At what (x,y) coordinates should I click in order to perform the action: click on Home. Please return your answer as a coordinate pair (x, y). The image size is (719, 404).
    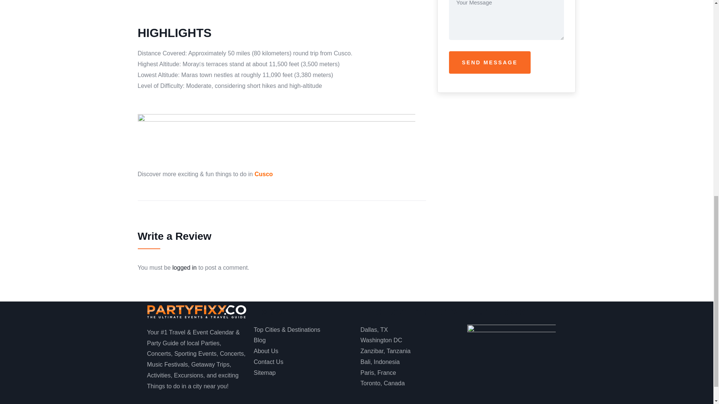
    Looking at the image, I should click on (196, 313).